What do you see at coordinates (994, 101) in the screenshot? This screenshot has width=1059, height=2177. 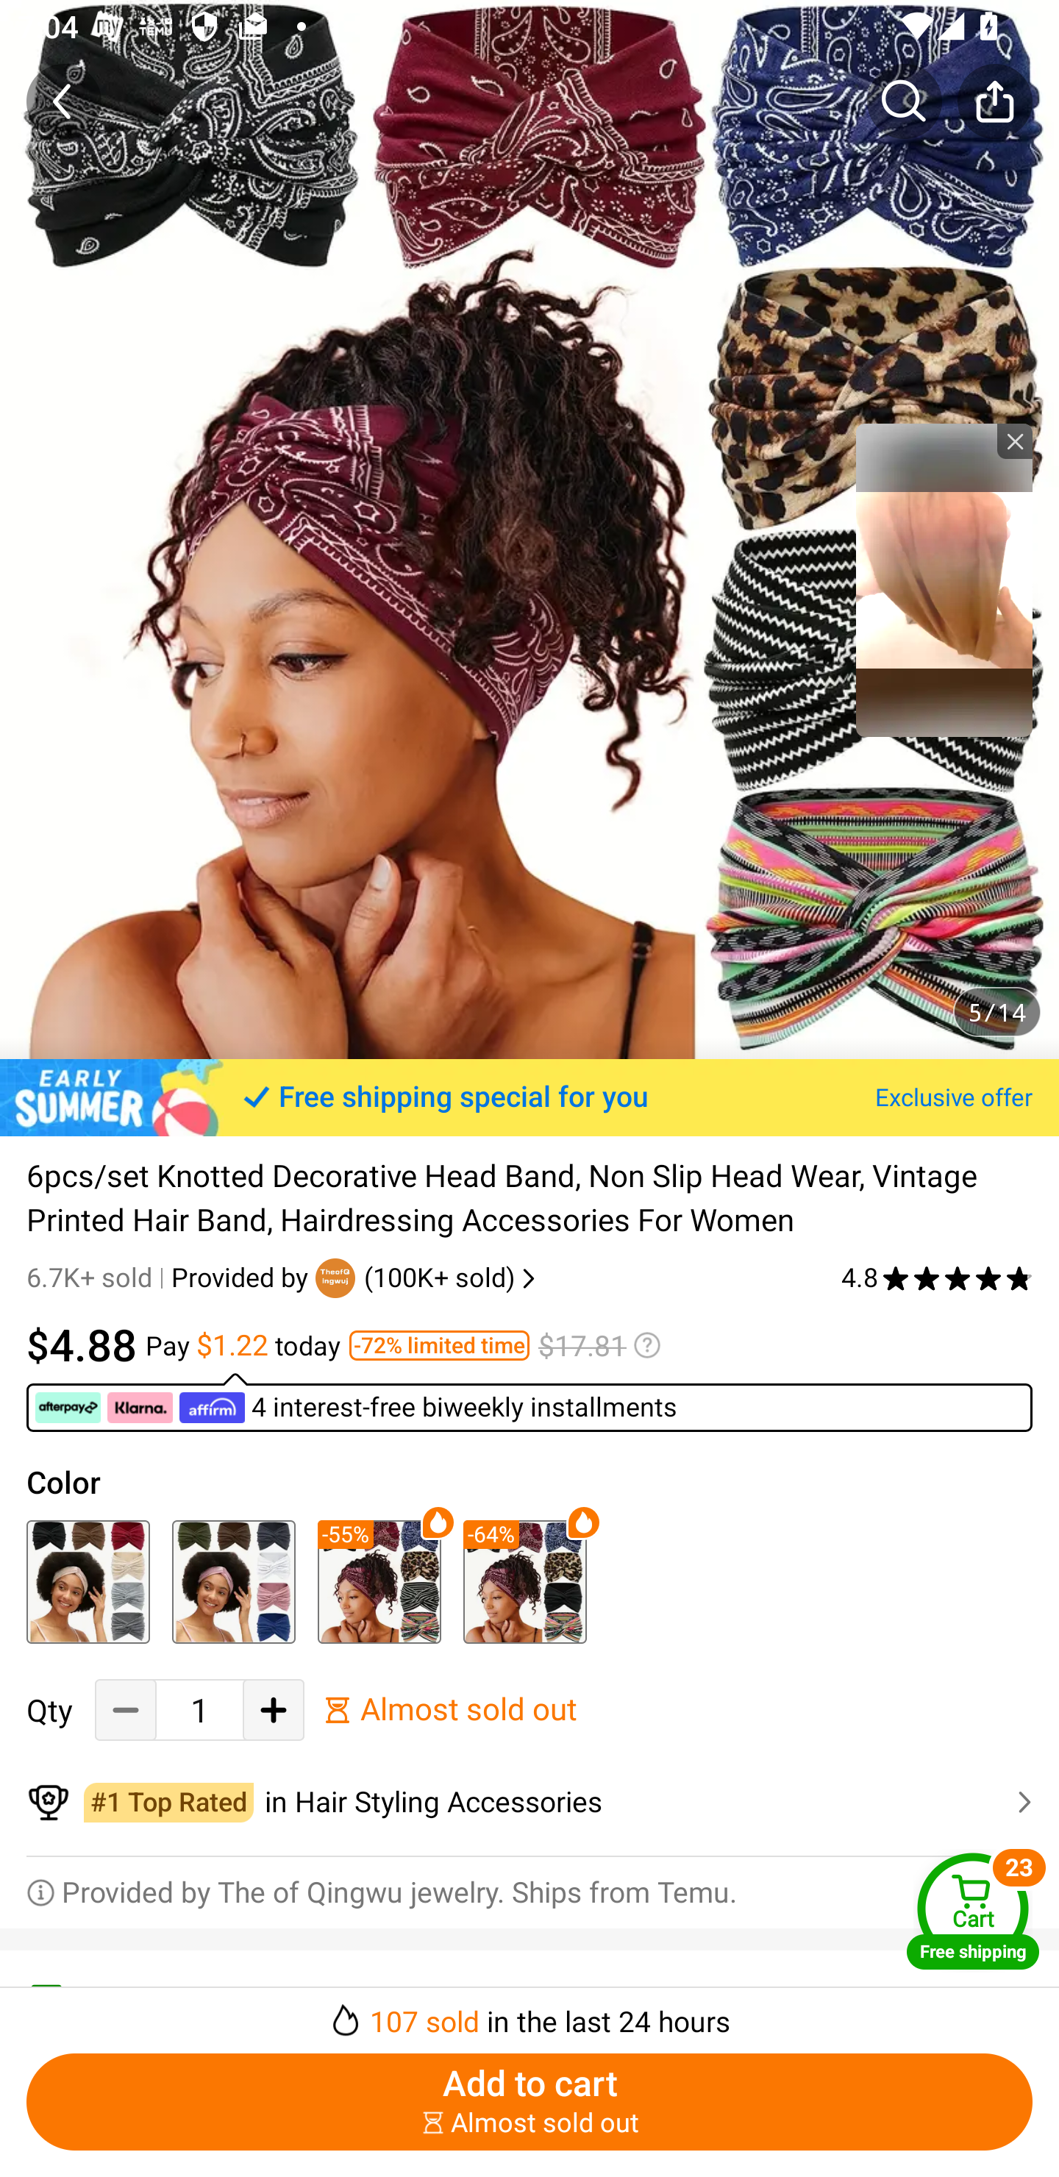 I see `Share` at bounding box center [994, 101].